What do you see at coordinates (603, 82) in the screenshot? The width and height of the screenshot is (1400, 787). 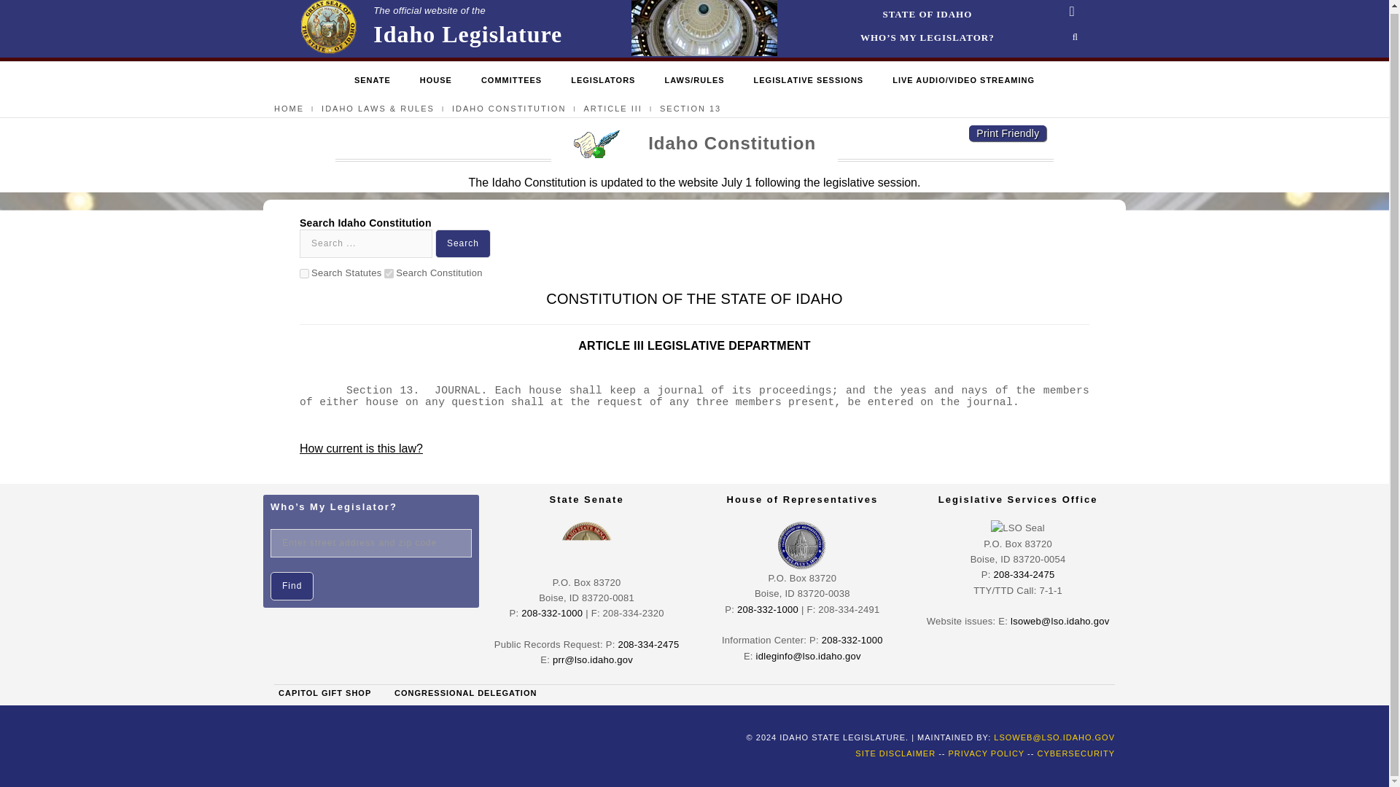 I see `SENATE` at bounding box center [603, 82].